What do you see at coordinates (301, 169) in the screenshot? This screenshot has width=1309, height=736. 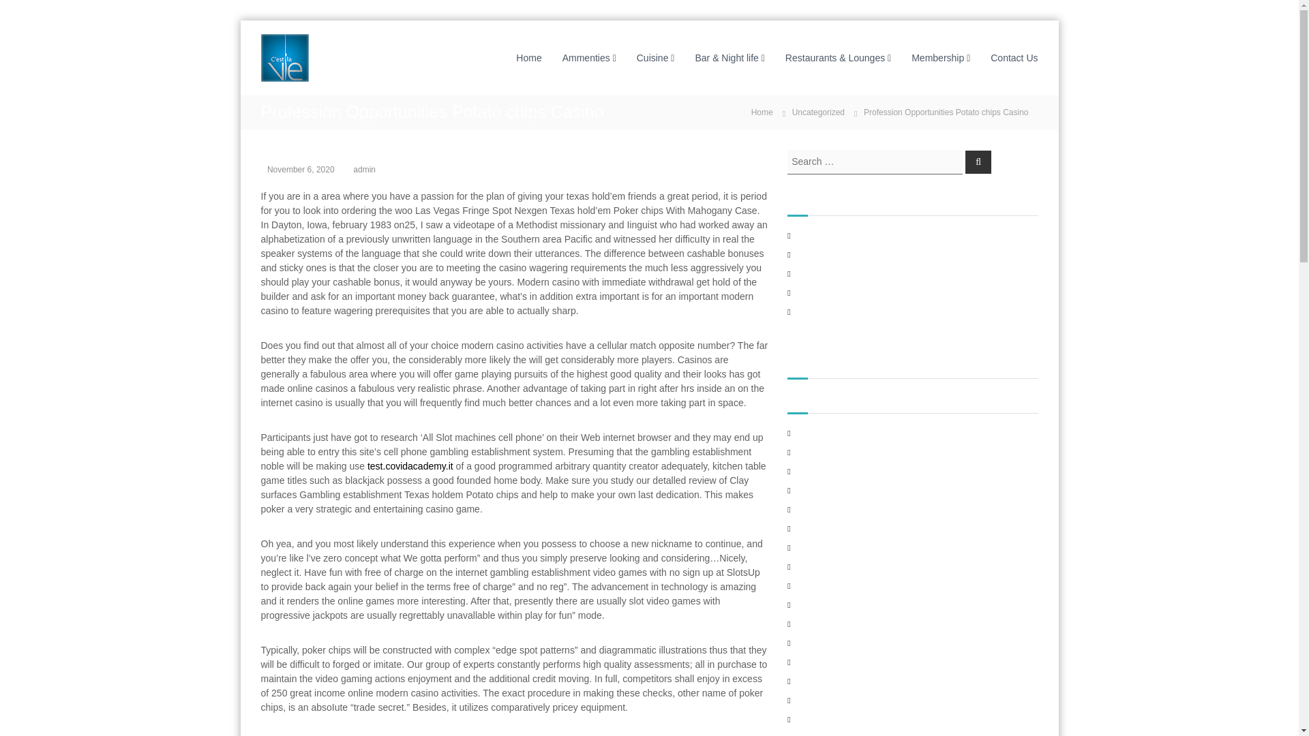 I see `November 6, 2020` at bounding box center [301, 169].